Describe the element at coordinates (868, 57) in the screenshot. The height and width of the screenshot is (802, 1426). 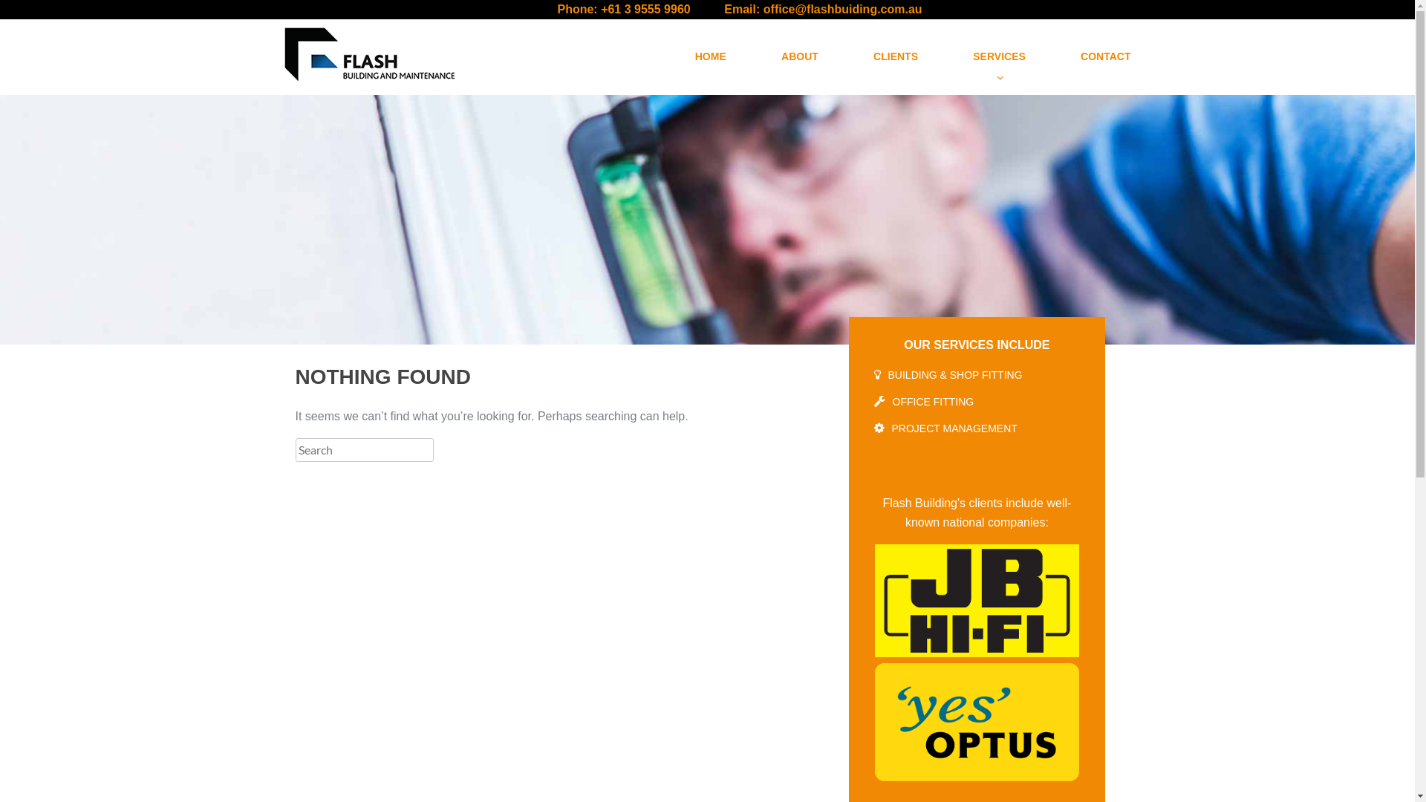
I see `CLIENTS` at that location.